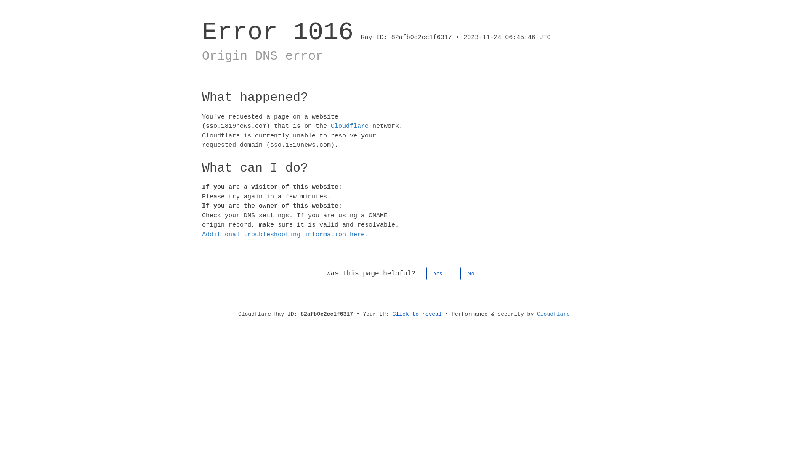  What do you see at coordinates (438, 273) in the screenshot?
I see `Yes` at bounding box center [438, 273].